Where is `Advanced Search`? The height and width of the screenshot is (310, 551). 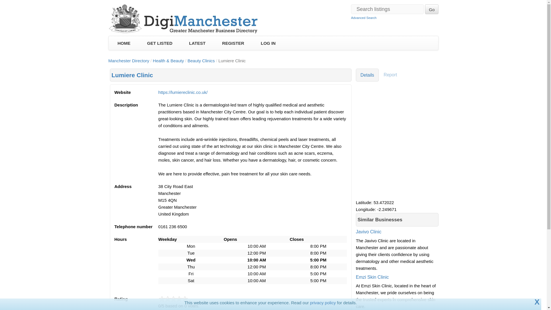 Advanced Search is located at coordinates (364, 18).